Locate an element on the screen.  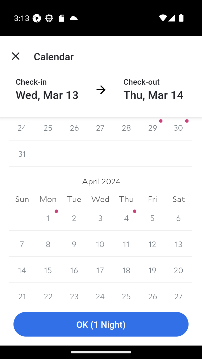
Fri is located at coordinates (152, 199).